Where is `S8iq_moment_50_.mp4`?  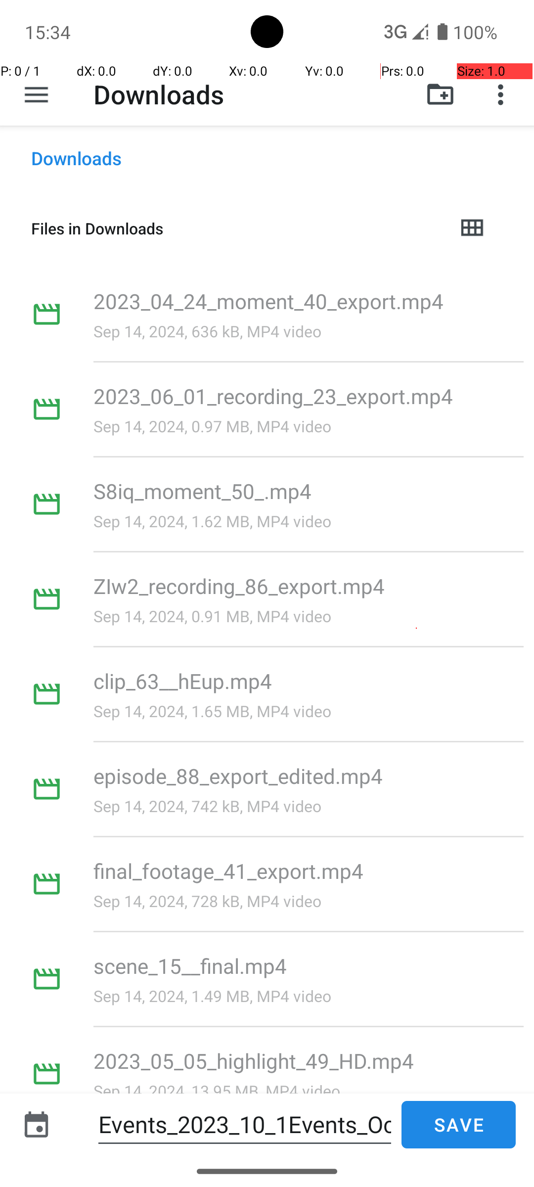
S8iq_moment_50_.mp4 is located at coordinates (203, 491).